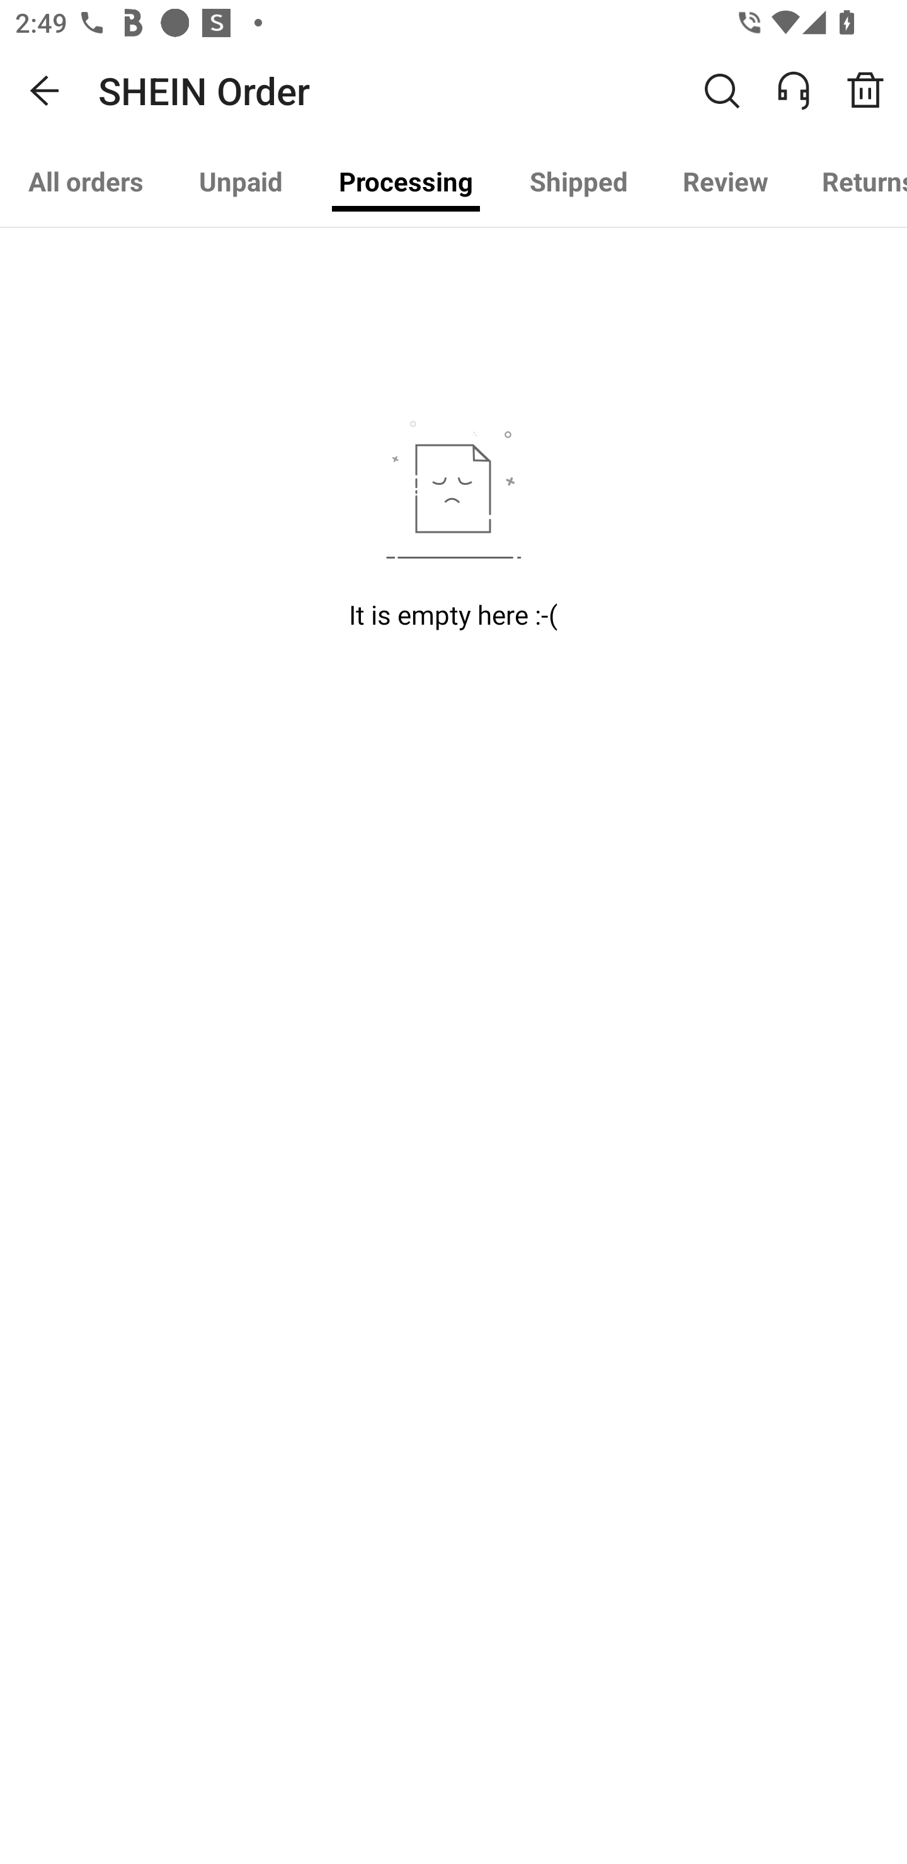  What do you see at coordinates (725, 181) in the screenshot?
I see `Review` at bounding box center [725, 181].